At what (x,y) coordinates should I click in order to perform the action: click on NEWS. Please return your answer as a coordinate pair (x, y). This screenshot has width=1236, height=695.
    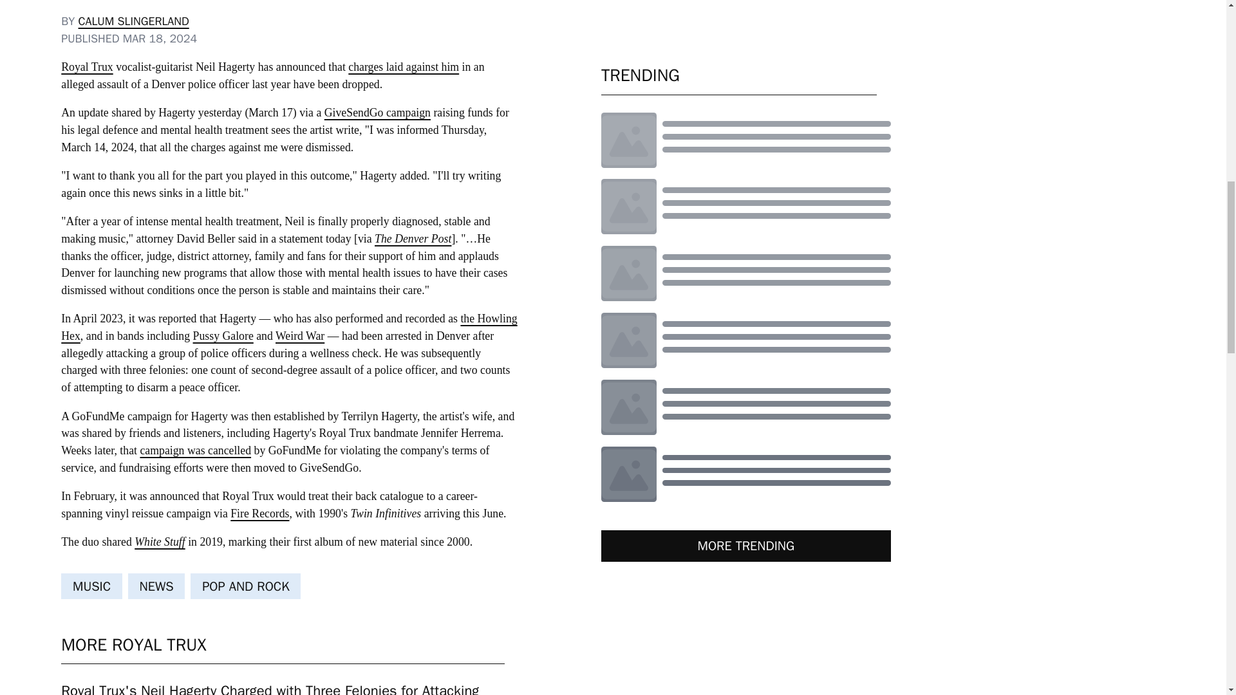
    Looking at the image, I should click on (157, 586).